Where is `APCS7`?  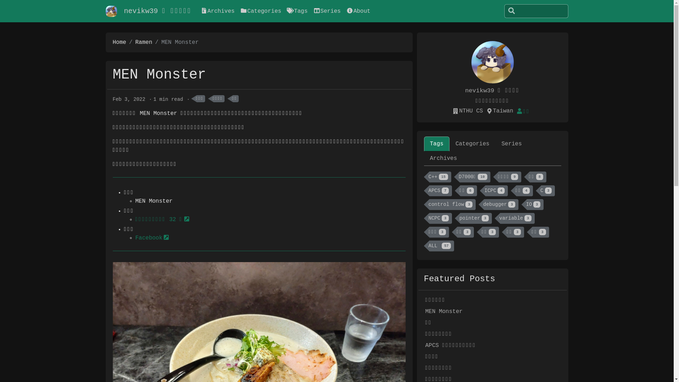 APCS7 is located at coordinates (438, 191).